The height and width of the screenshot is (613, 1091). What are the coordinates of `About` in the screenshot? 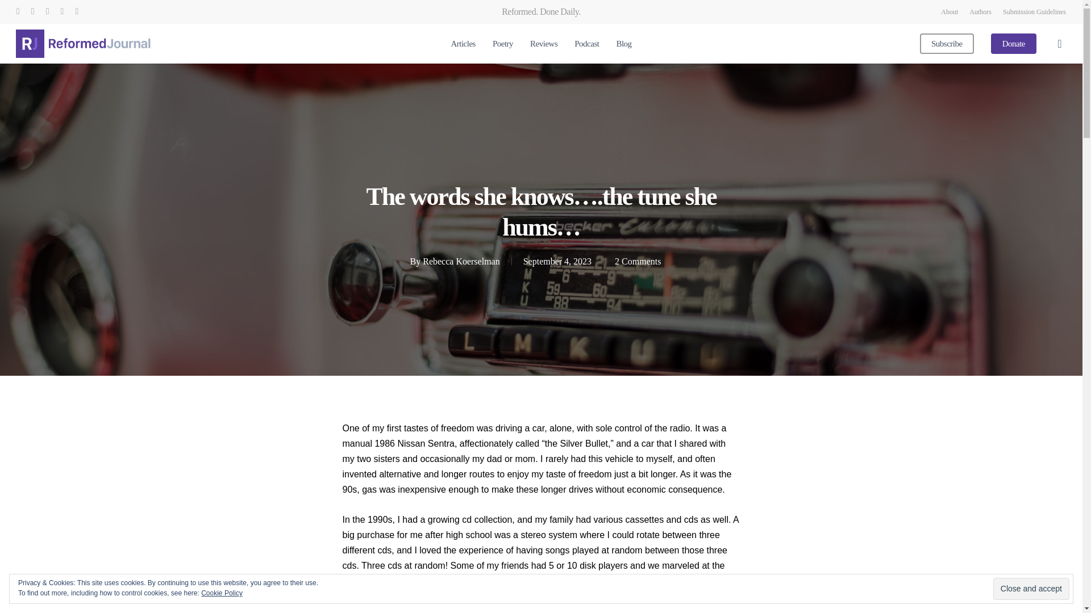 It's located at (949, 11).